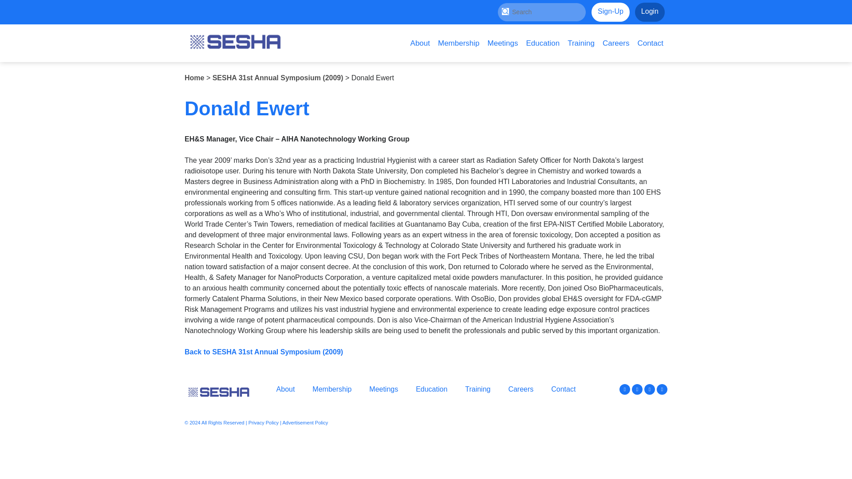 This screenshot has width=852, height=479. What do you see at coordinates (420, 43) in the screenshot?
I see `About` at bounding box center [420, 43].